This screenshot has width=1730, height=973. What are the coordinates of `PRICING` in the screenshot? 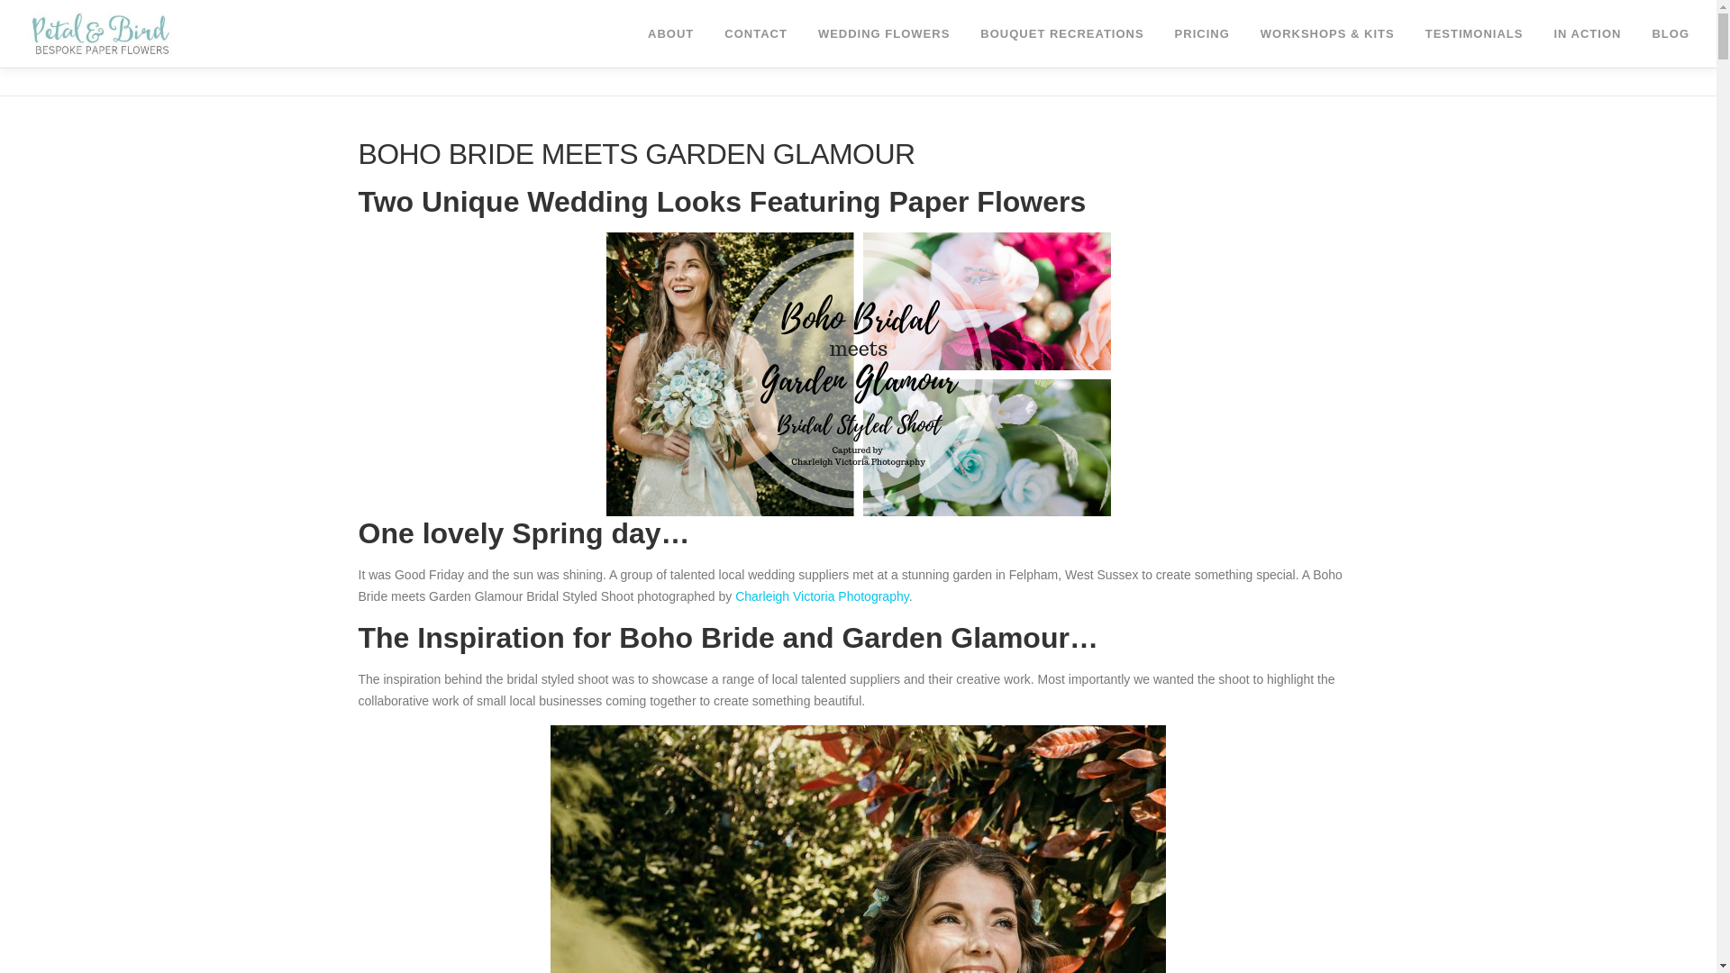 It's located at (1202, 33).